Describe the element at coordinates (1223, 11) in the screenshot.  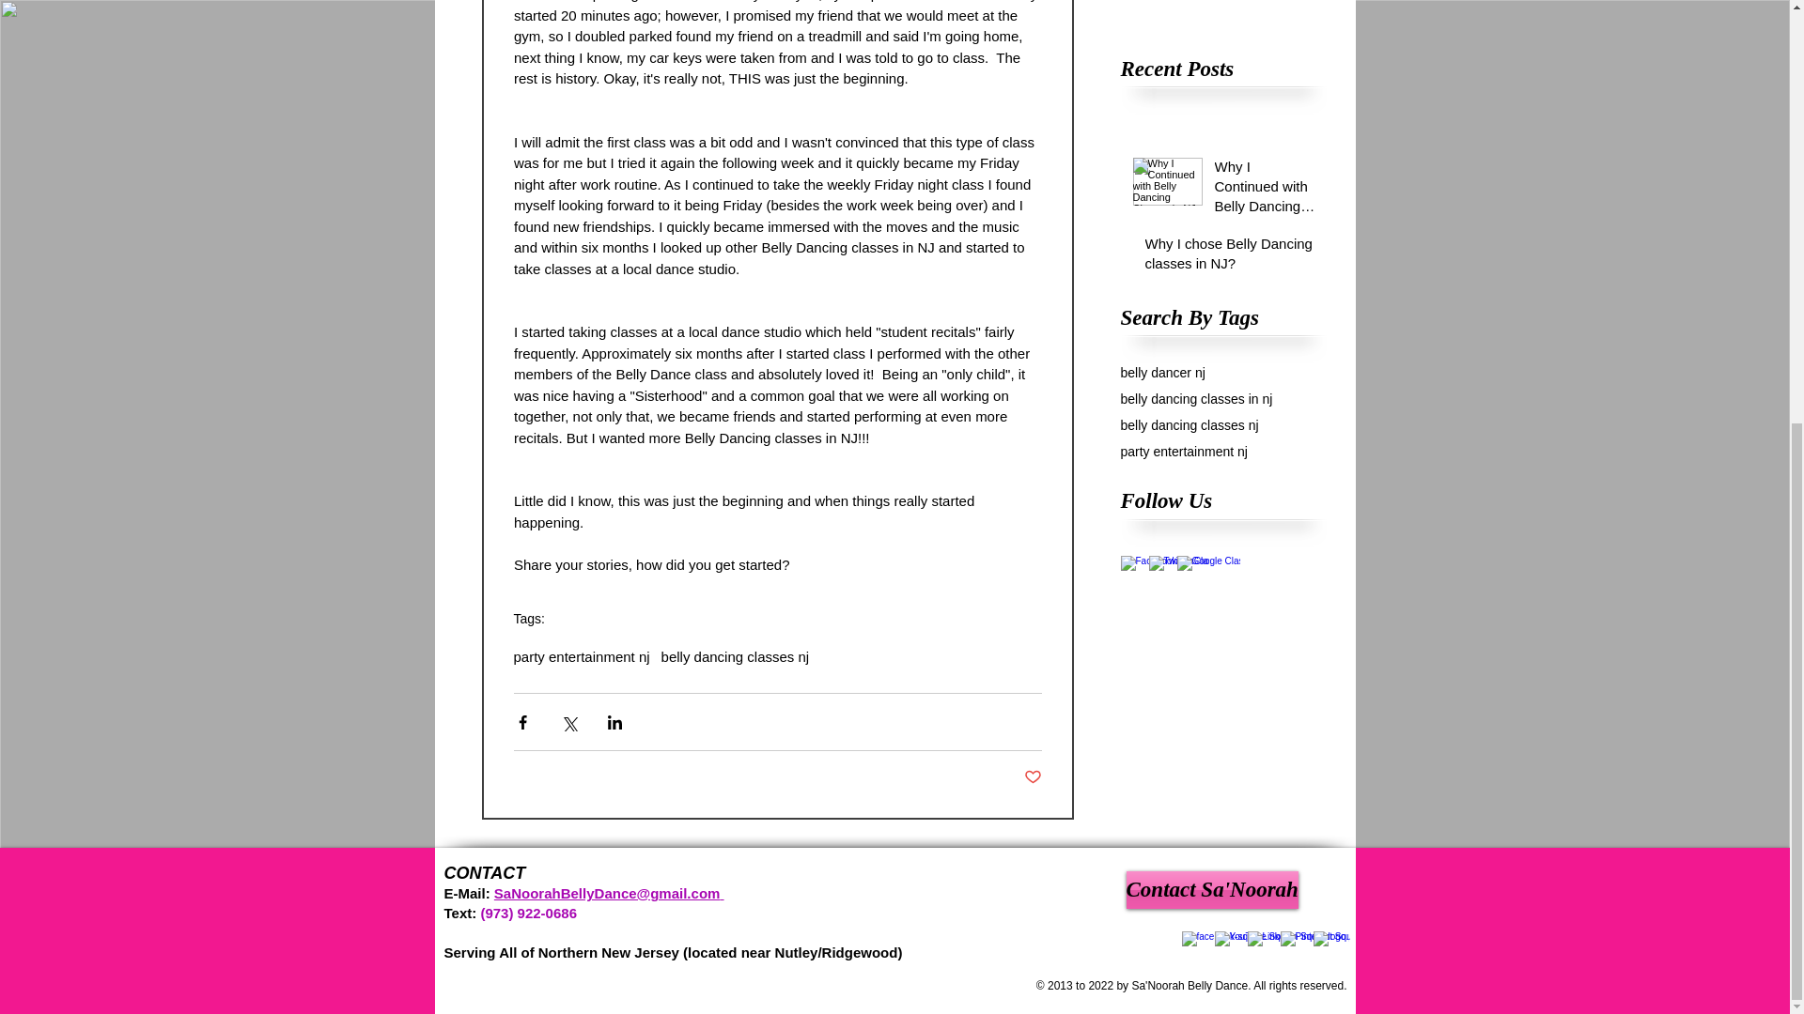
I see `Why I Continued with Belly Dancing Classes in NJ` at that location.